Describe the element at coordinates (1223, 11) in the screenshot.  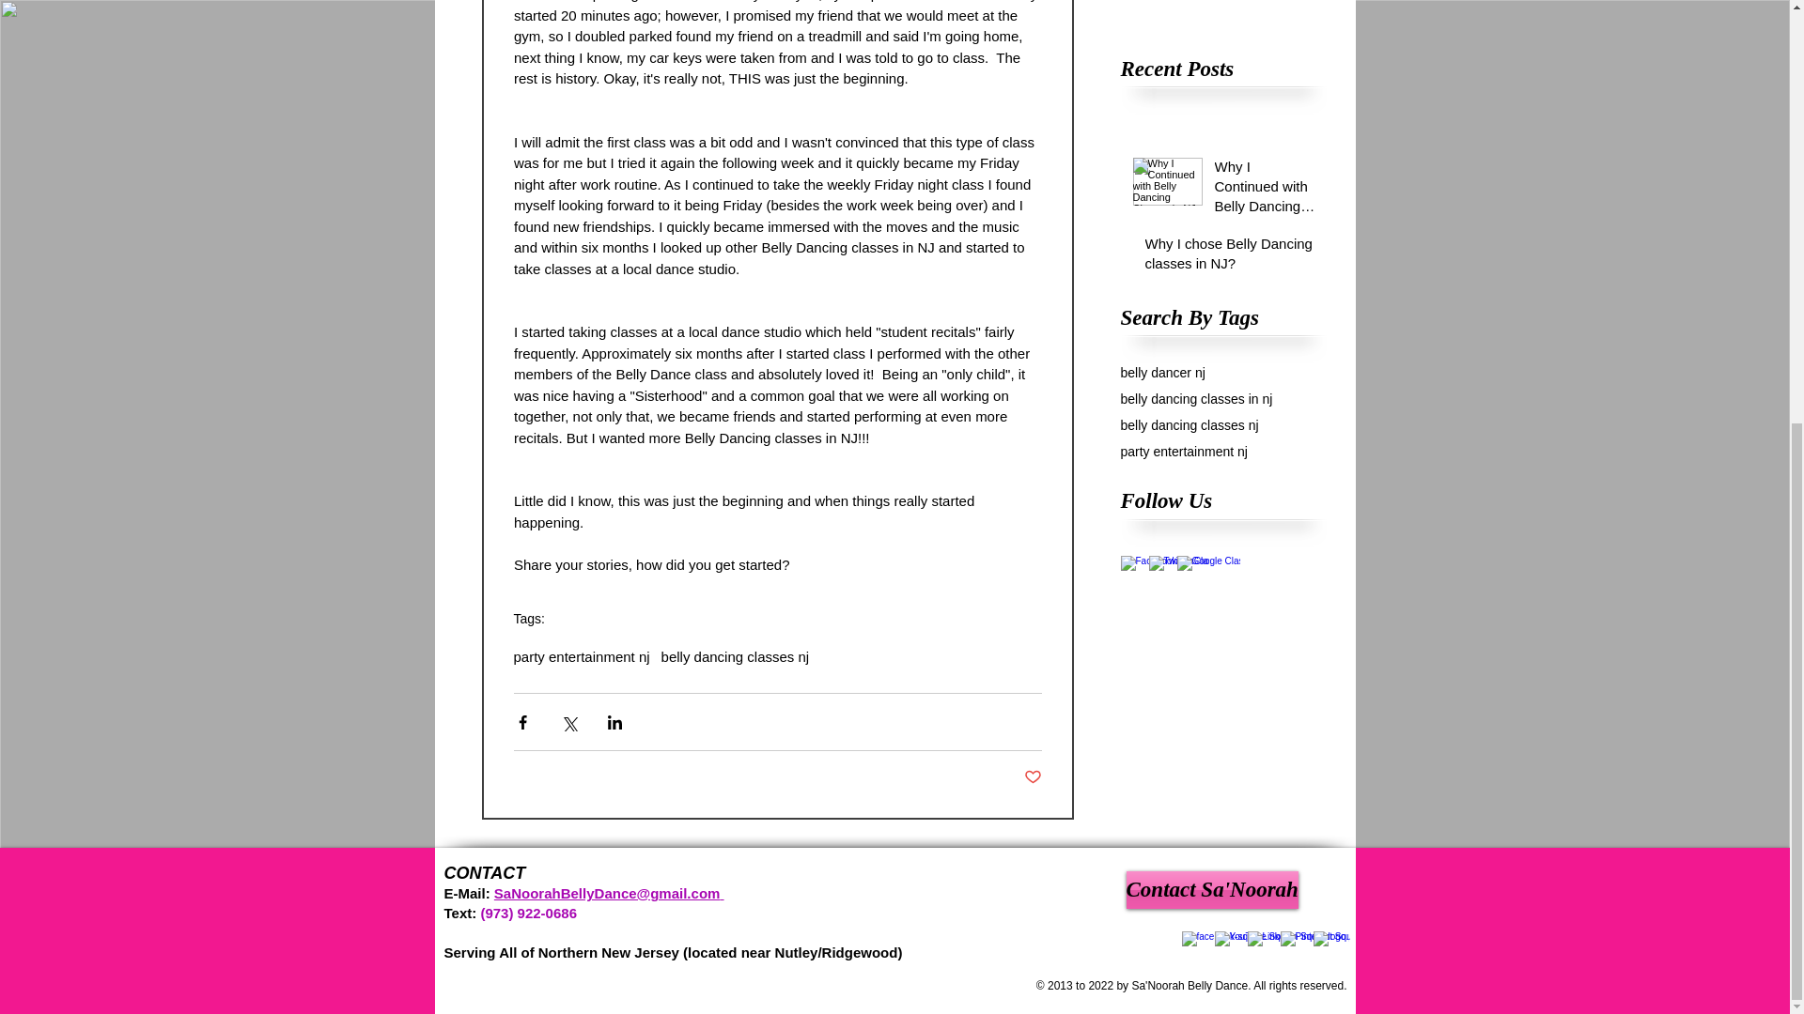
I see `Why I Continued with Belly Dancing Classes in NJ` at that location.